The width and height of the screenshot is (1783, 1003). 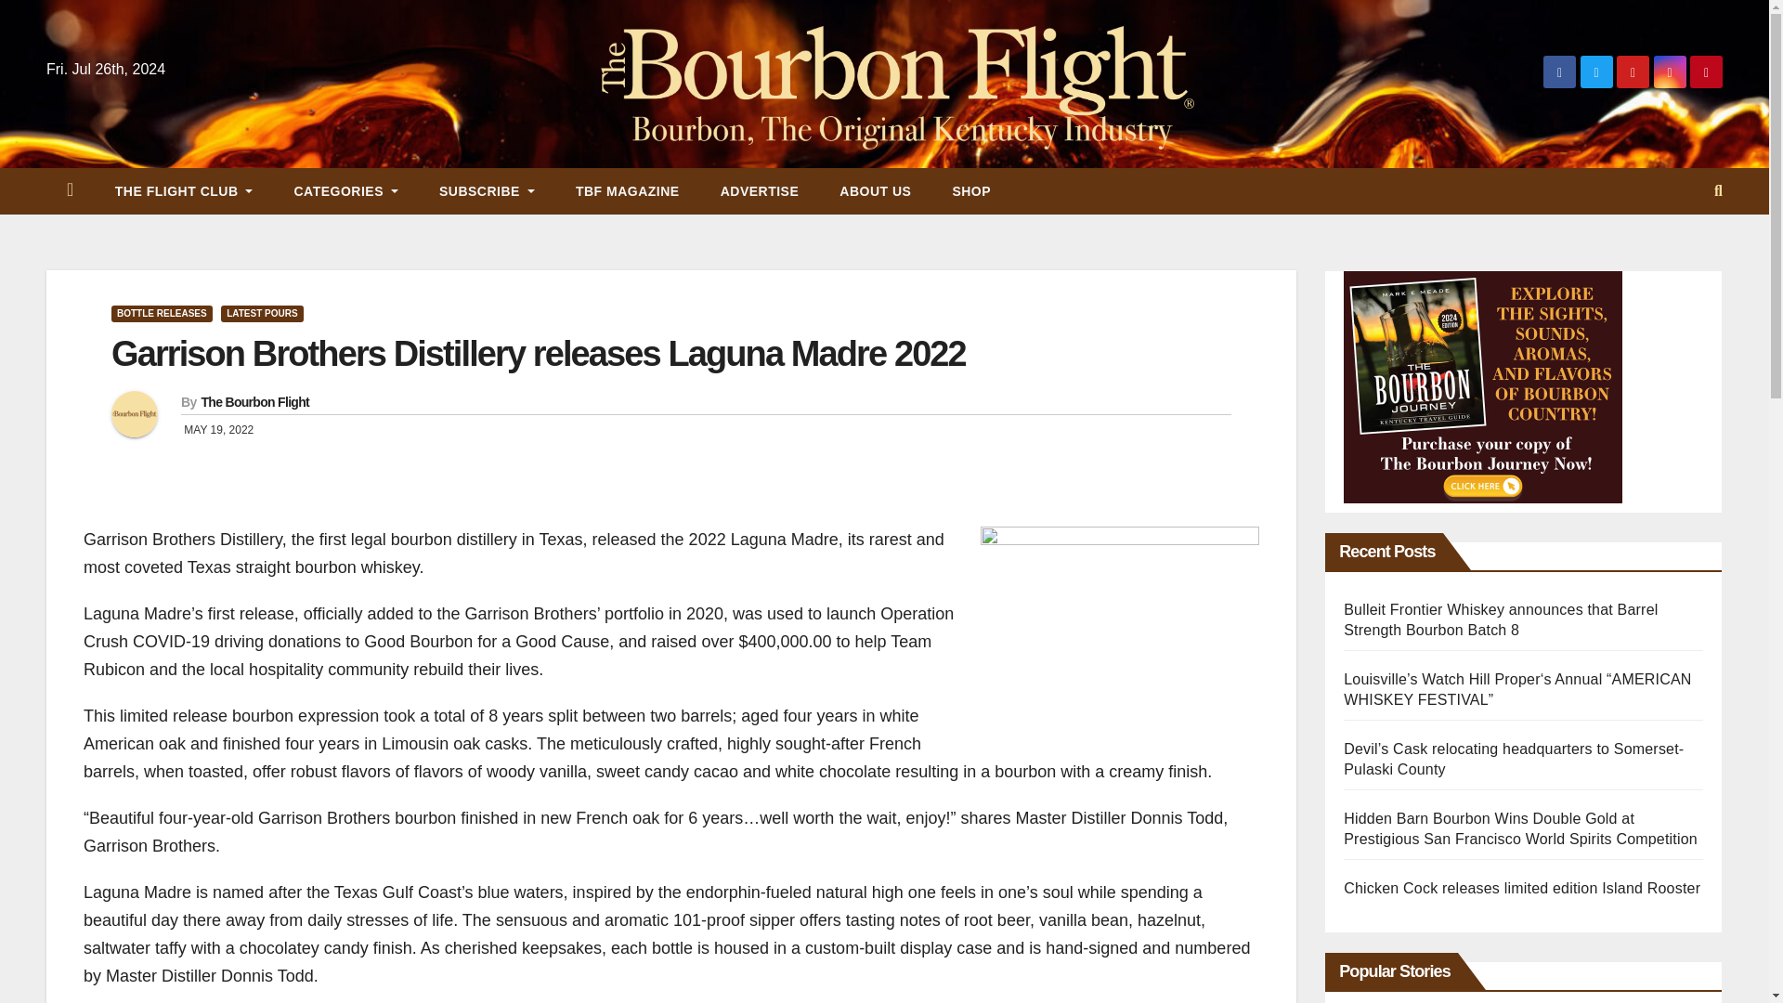 I want to click on THE FLIGHT CLUB, so click(x=184, y=191).